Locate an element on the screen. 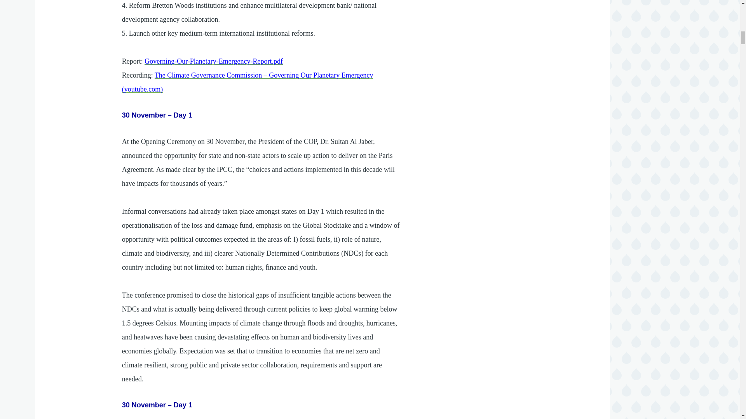 The height and width of the screenshot is (419, 746). Governing-Our-Planetary-Emergency-Report.pdf is located at coordinates (214, 61).